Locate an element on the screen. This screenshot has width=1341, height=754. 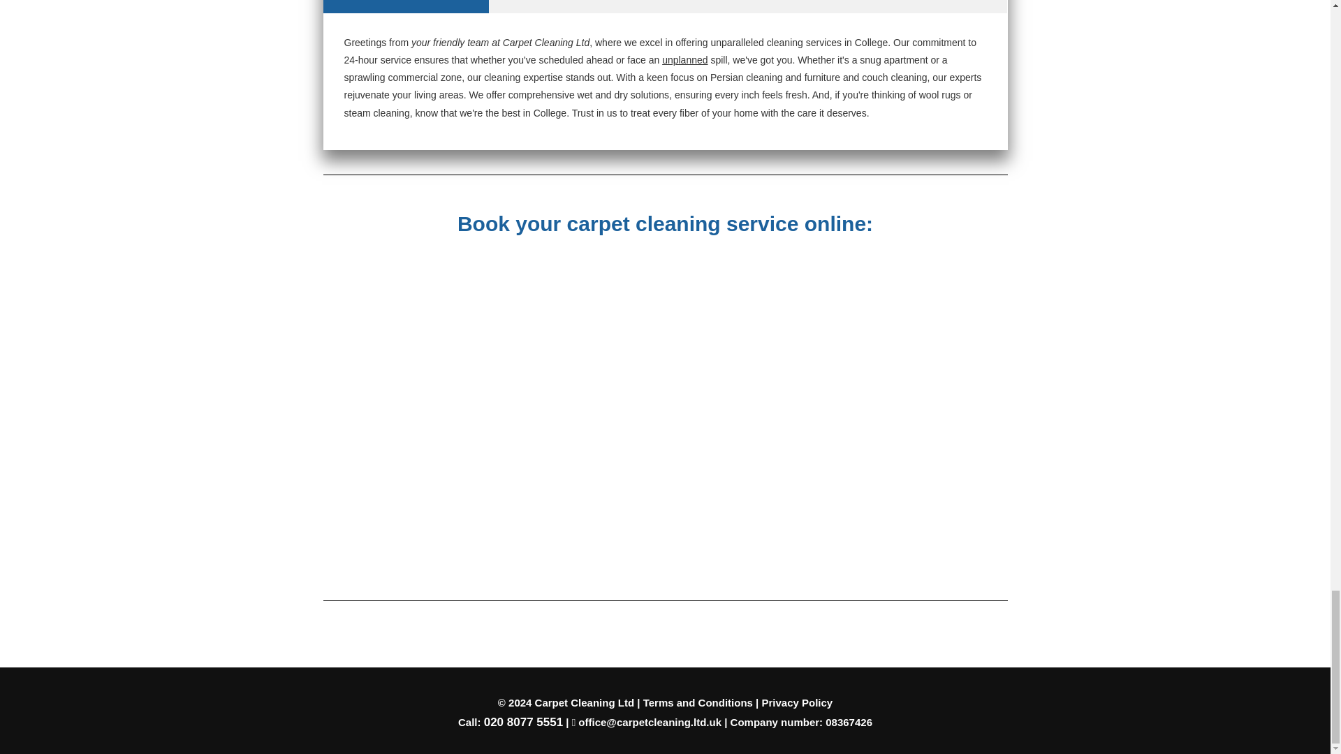
Carpet Cleaning Ltd is located at coordinates (585, 702).